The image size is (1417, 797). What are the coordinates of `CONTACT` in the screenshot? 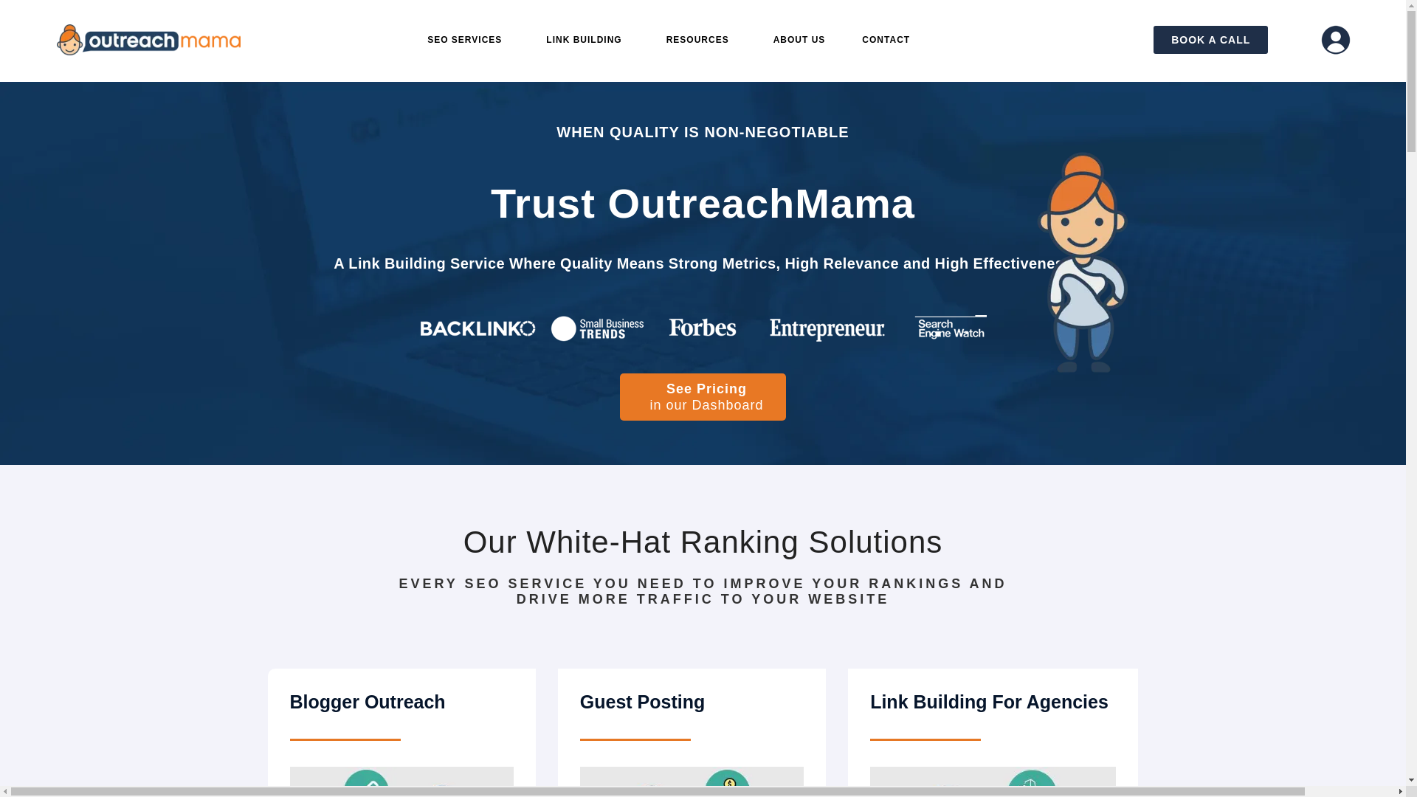 It's located at (886, 40).